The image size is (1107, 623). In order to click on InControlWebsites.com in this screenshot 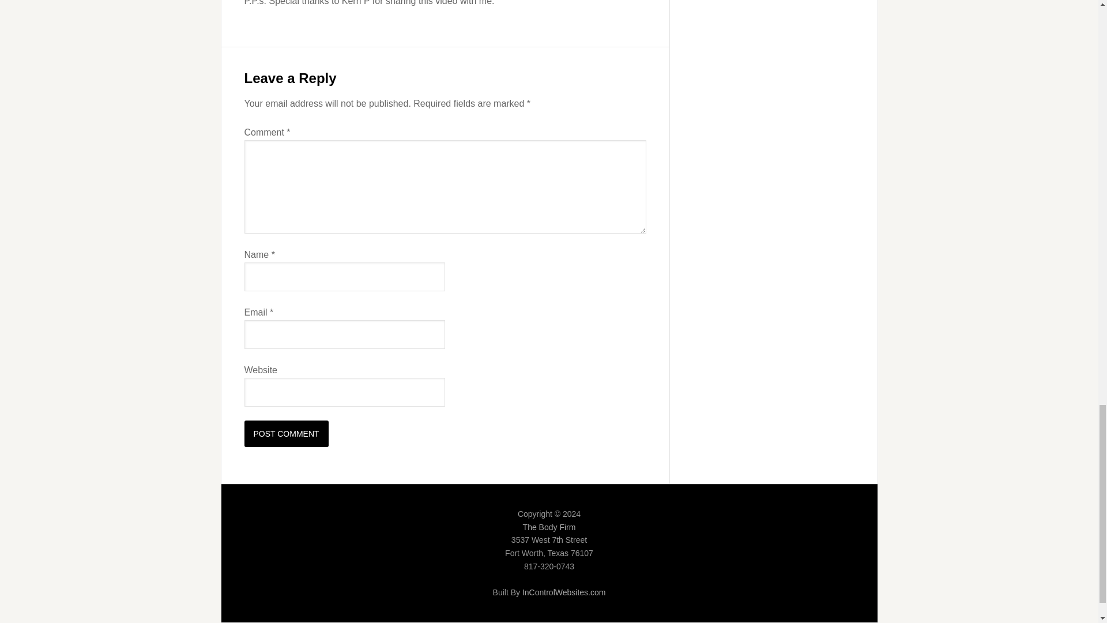, I will do `click(564, 592)`.